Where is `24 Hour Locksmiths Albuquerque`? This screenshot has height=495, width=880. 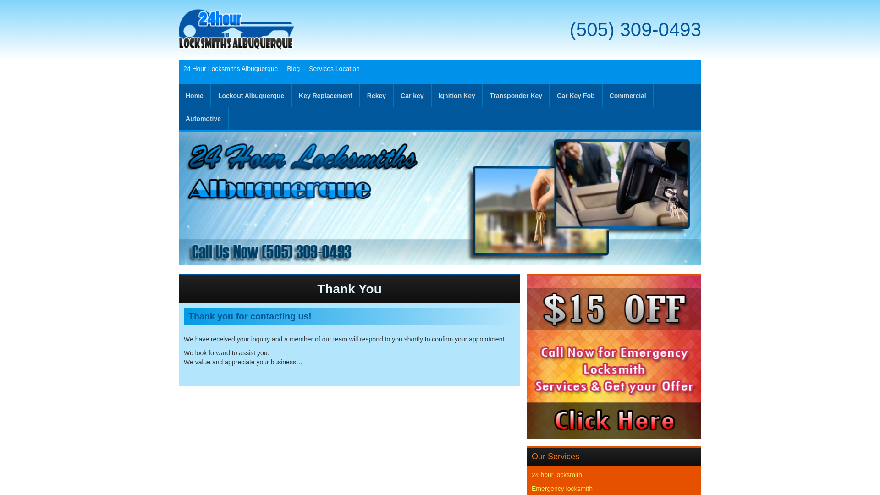 24 Hour Locksmiths Albuquerque is located at coordinates (236, 29).